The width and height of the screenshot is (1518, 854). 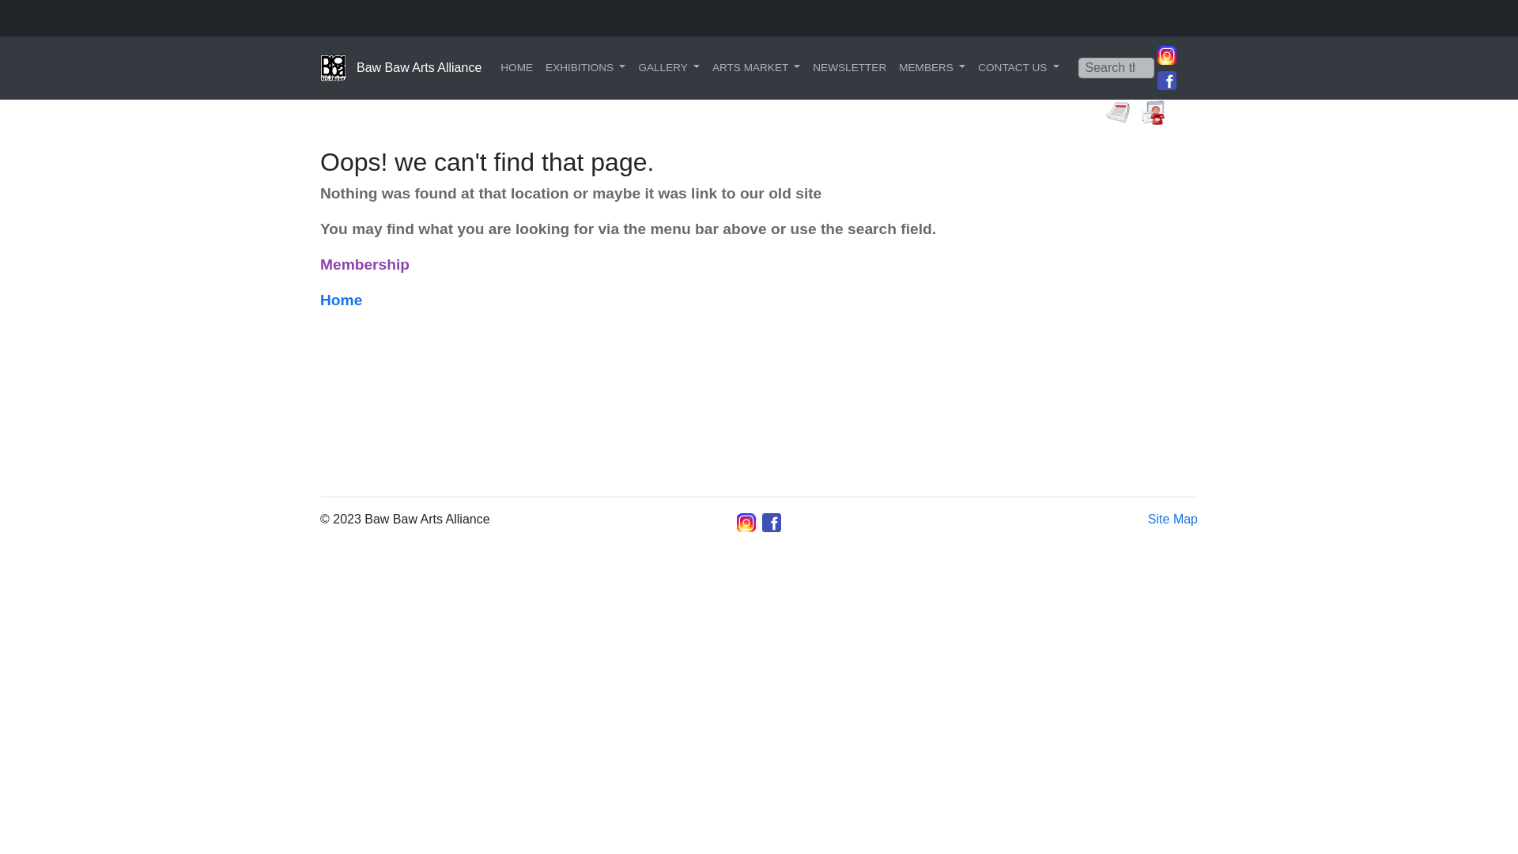 I want to click on GALLERY, so click(x=669, y=68).